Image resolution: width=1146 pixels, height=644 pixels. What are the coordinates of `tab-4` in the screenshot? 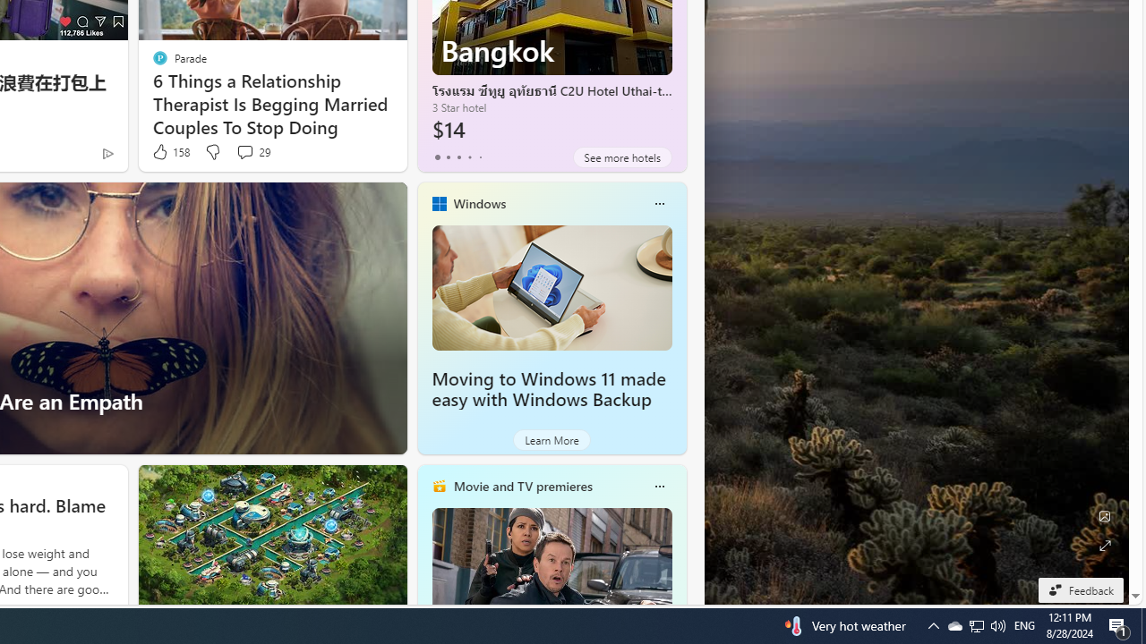 It's located at (480, 157).